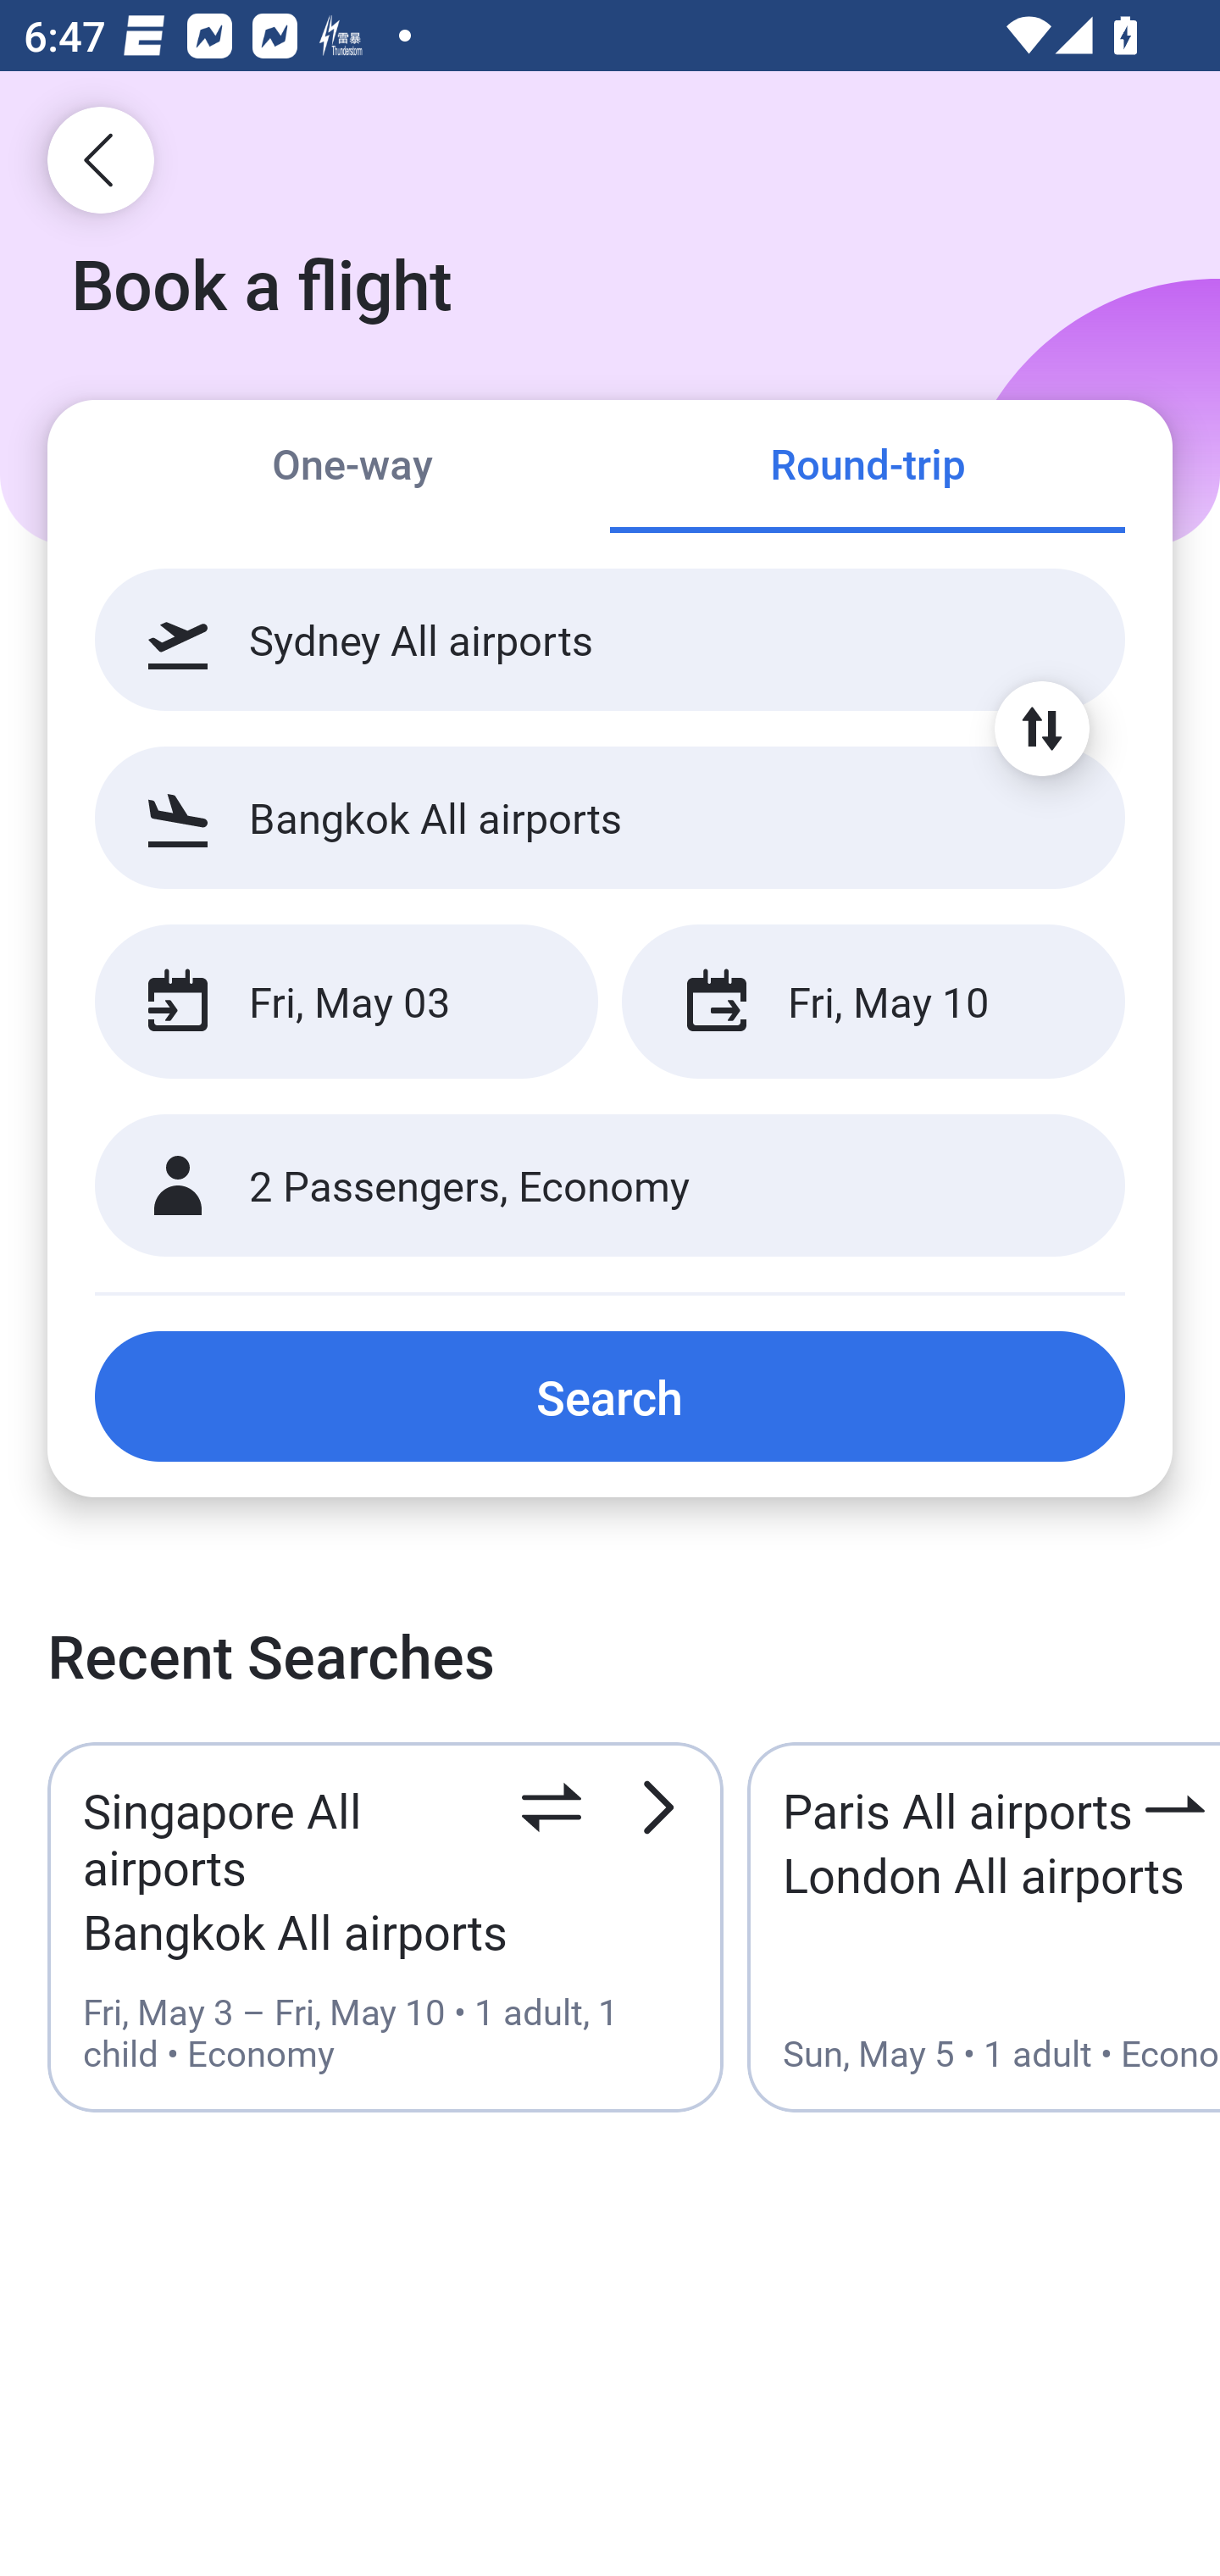  What do you see at coordinates (610, 640) in the screenshot?
I see `Sydney All airports` at bounding box center [610, 640].